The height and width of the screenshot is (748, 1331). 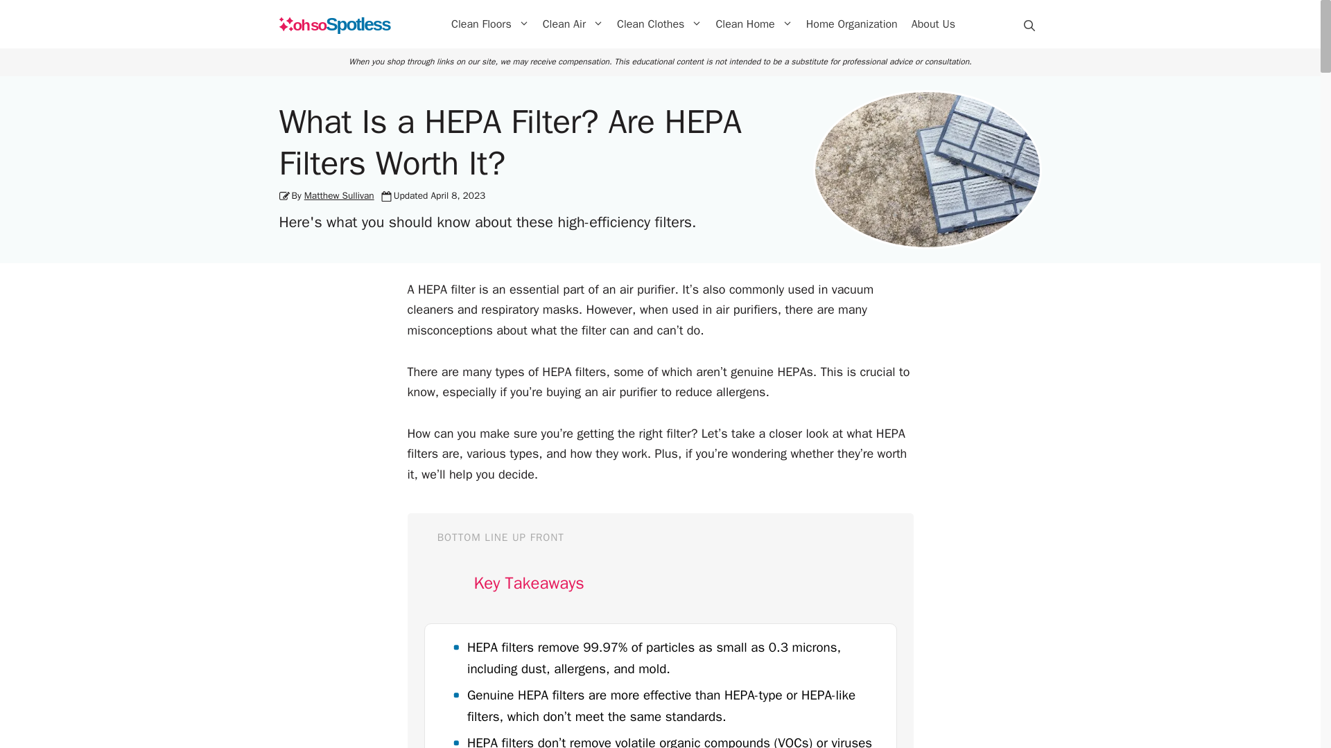 What do you see at coordinates (339, 195) in the screenshot?
I see `Matthew Sullivan` at bounding box center [339, 195].